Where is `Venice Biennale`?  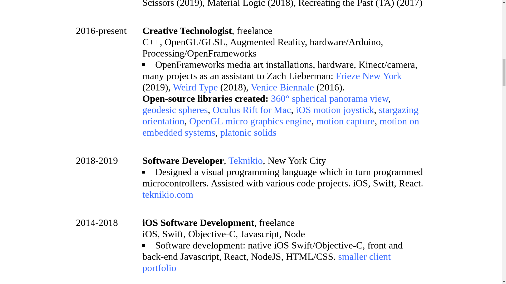 Venice Biennale is located at coordinates (283, 87).